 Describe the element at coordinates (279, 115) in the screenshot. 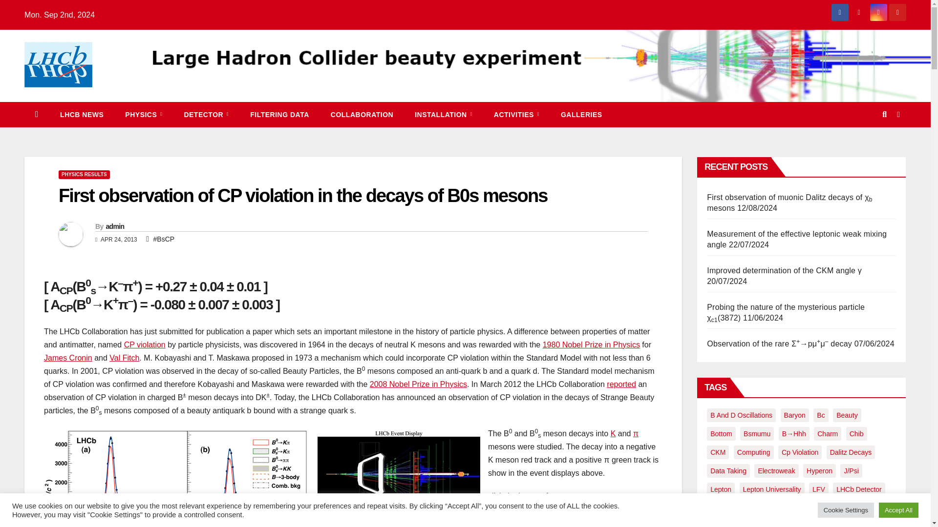

I see `FILTERING DATA` at that location.